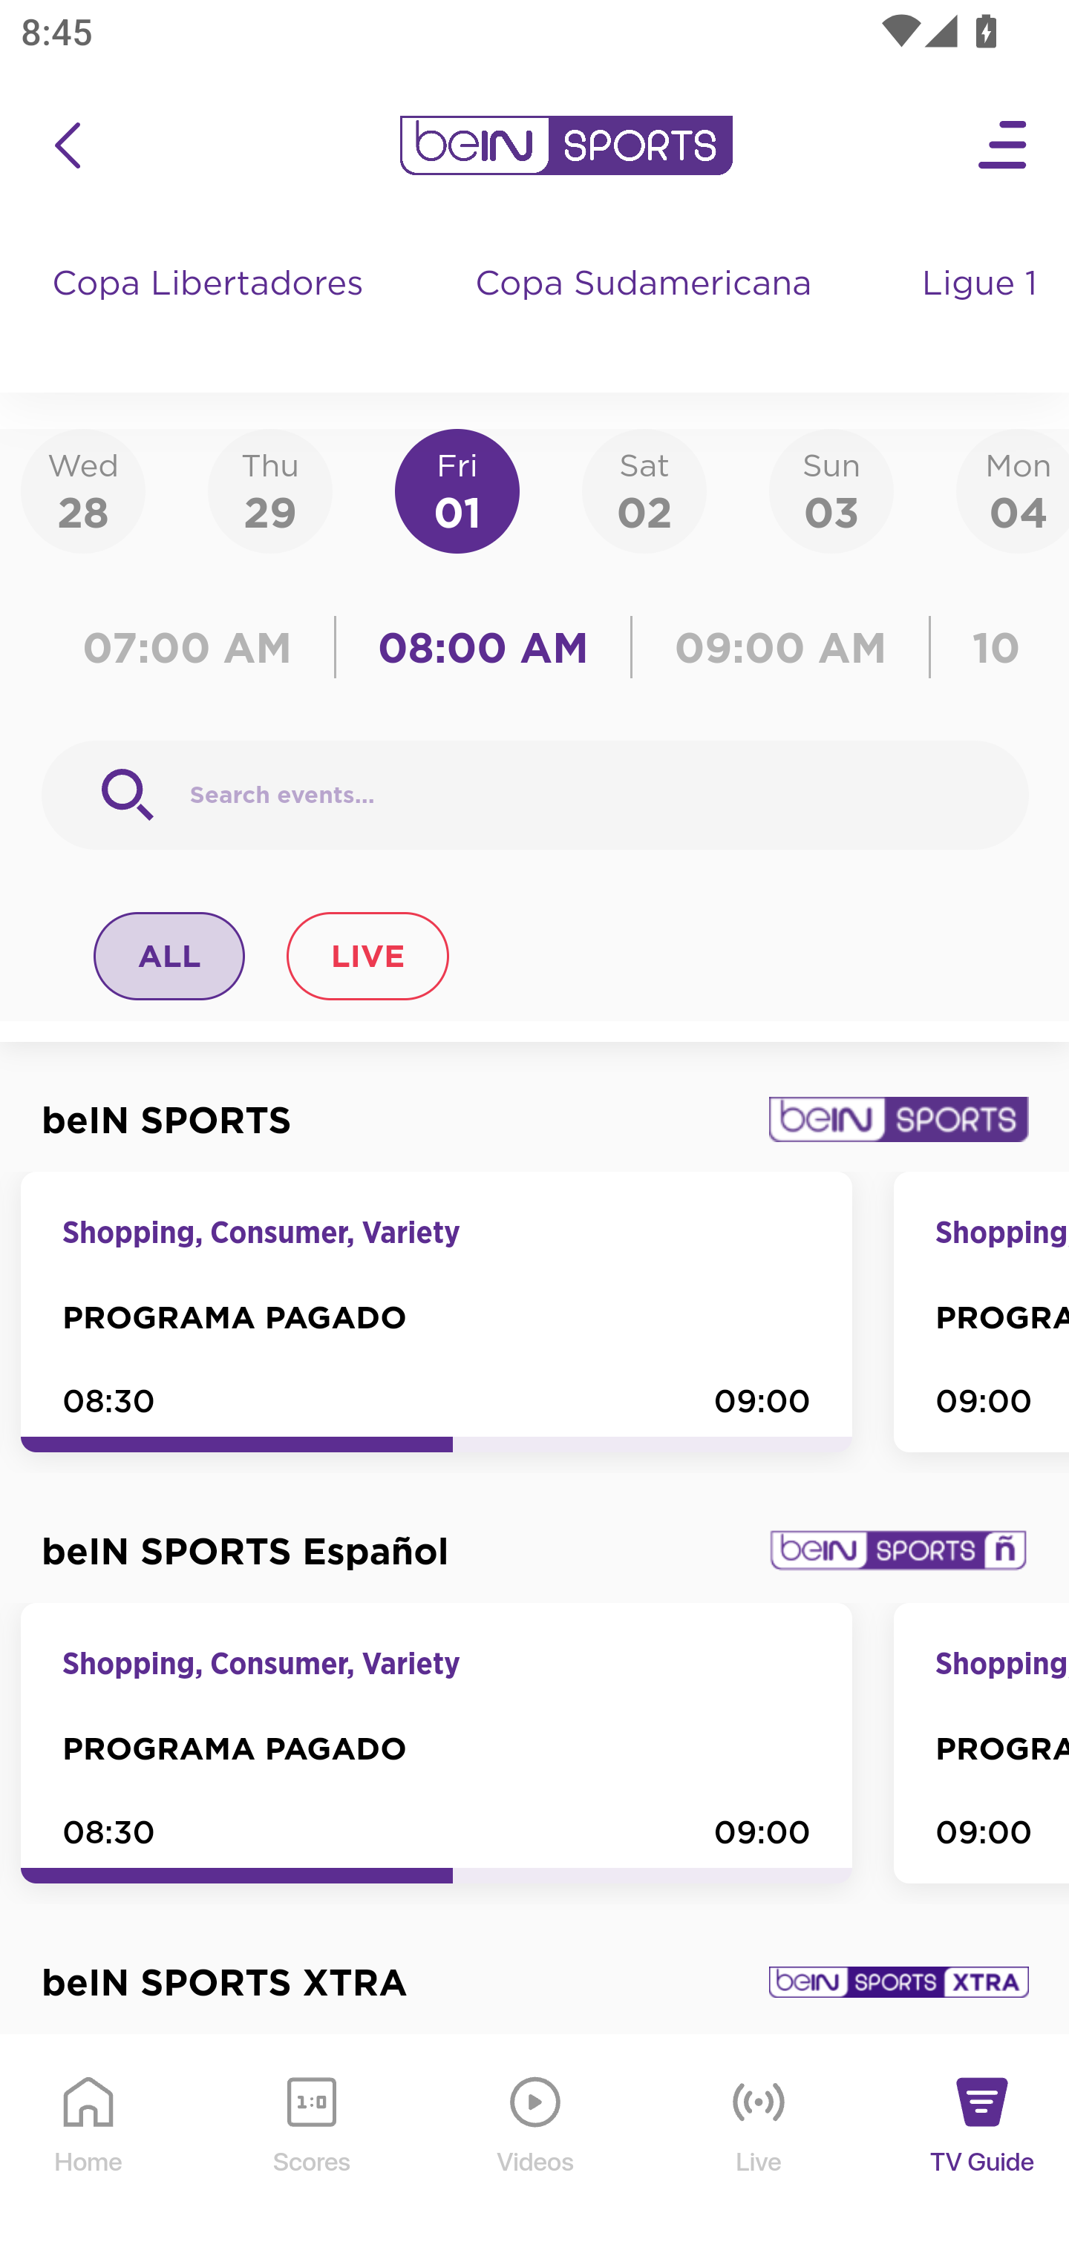  I want to click on Ligue 1, so click(982, 312).